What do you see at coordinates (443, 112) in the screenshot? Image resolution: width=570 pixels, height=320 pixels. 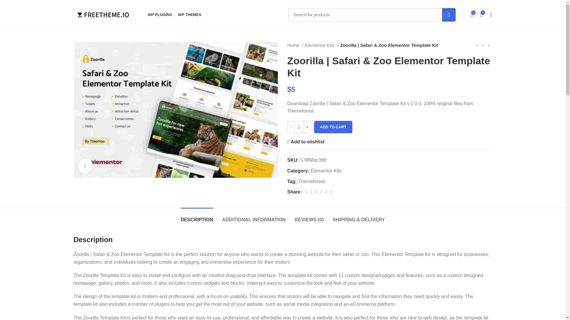 I see `Log in` at bounding box center [443, 112].